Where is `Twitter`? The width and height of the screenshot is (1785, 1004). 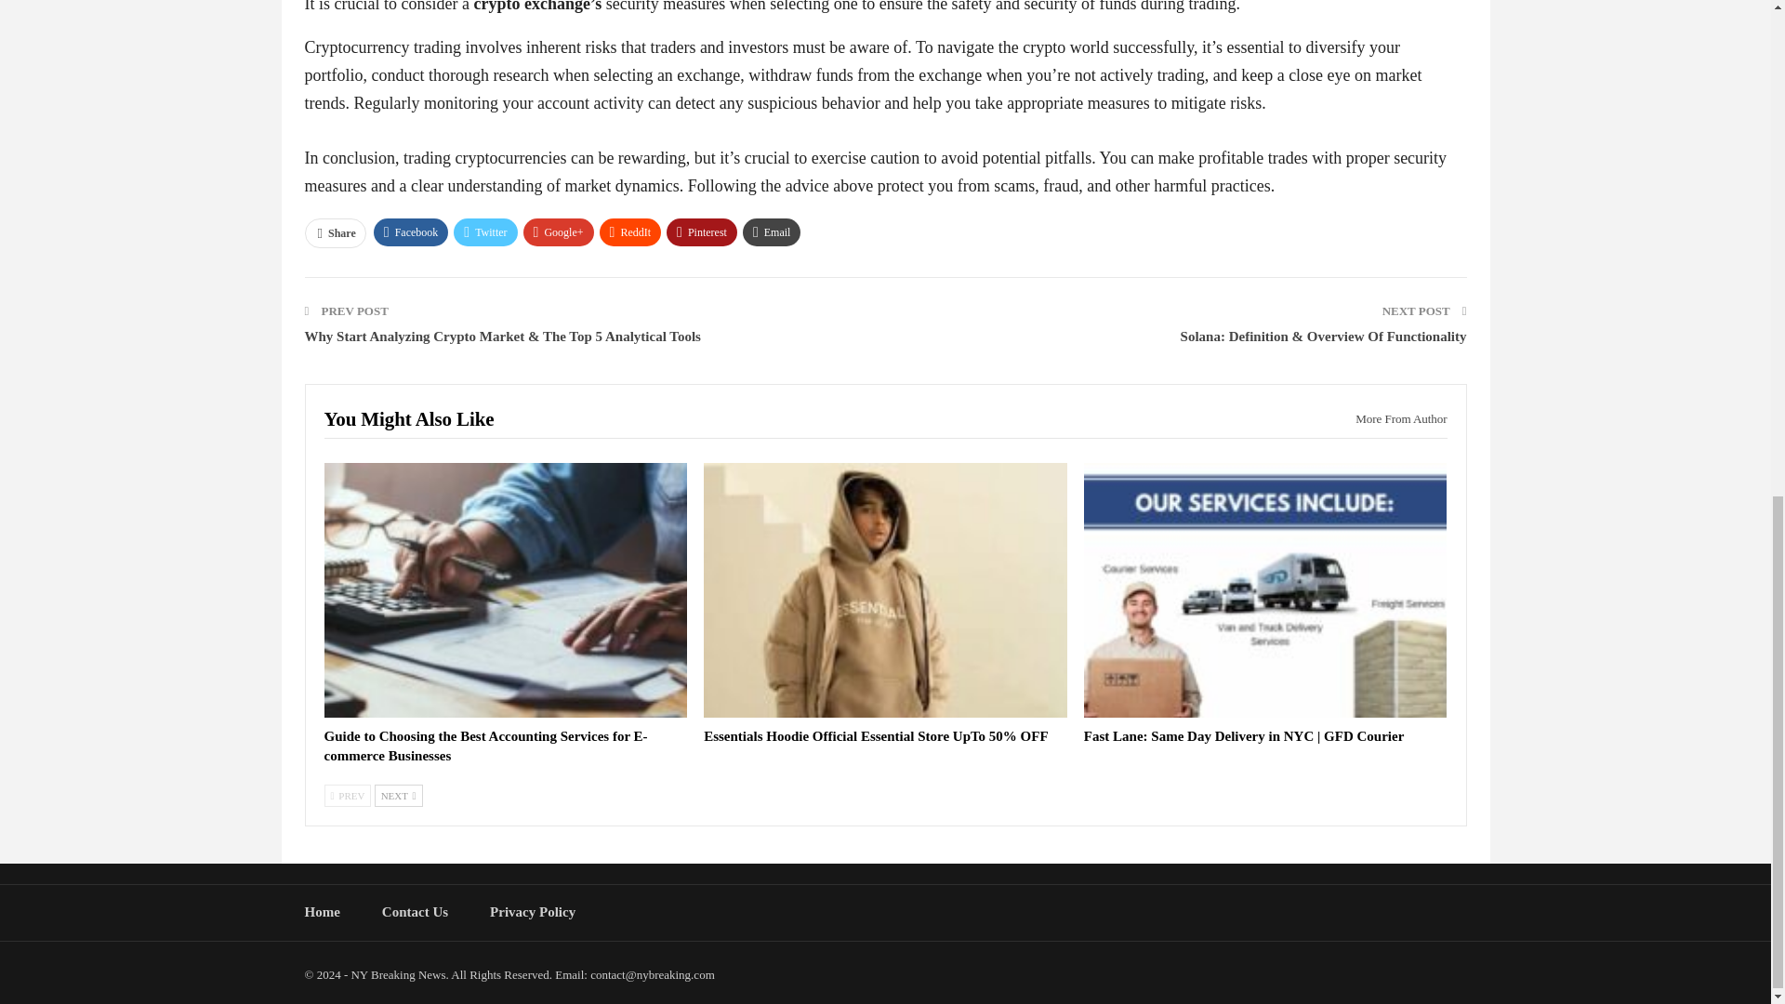
Twitter is located at coordinates (485, 232).